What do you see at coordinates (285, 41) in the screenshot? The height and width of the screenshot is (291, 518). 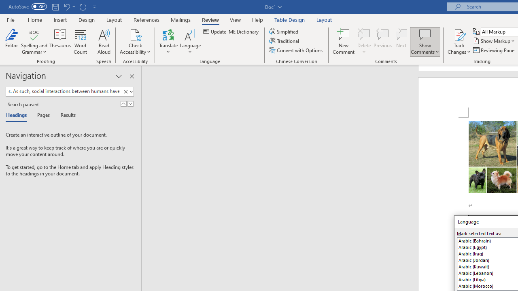 I see `Traditional` at bounding box center [285, 41].